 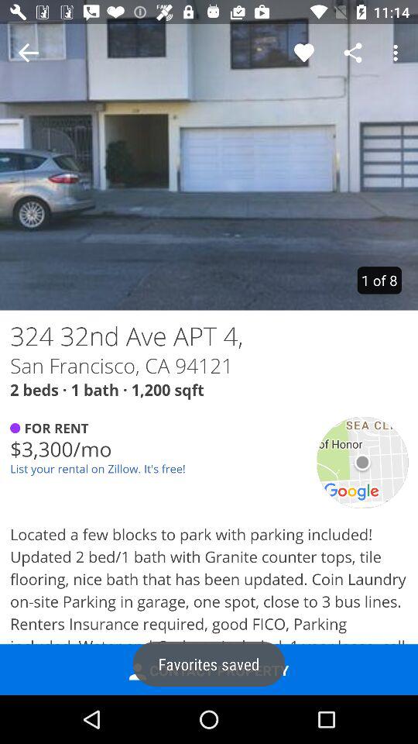 I want to click on select the icon beside heart symbol, so click(x=353, y=53).